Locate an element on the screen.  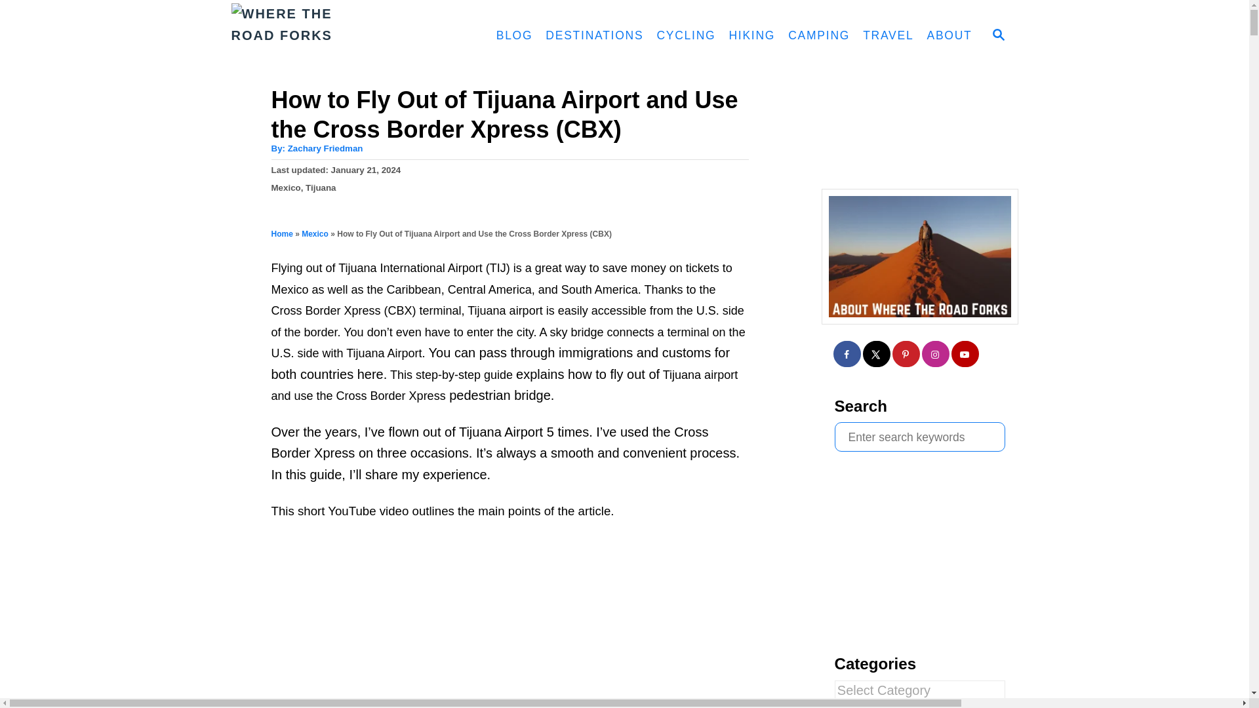
Home is located at coordinates (282, 233).